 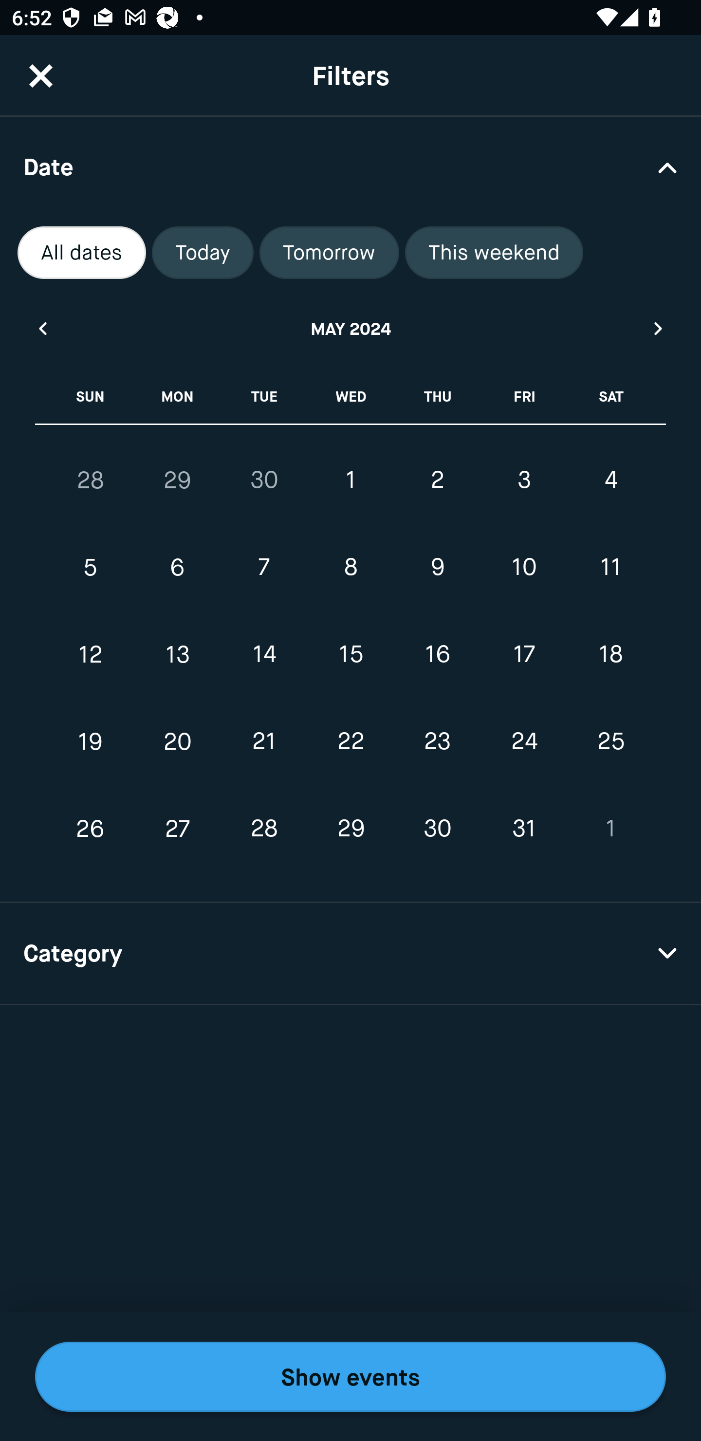 What do you see at coordinates (524, 480) in the screenshot?
I see `3` at bounding box center [524, 480].